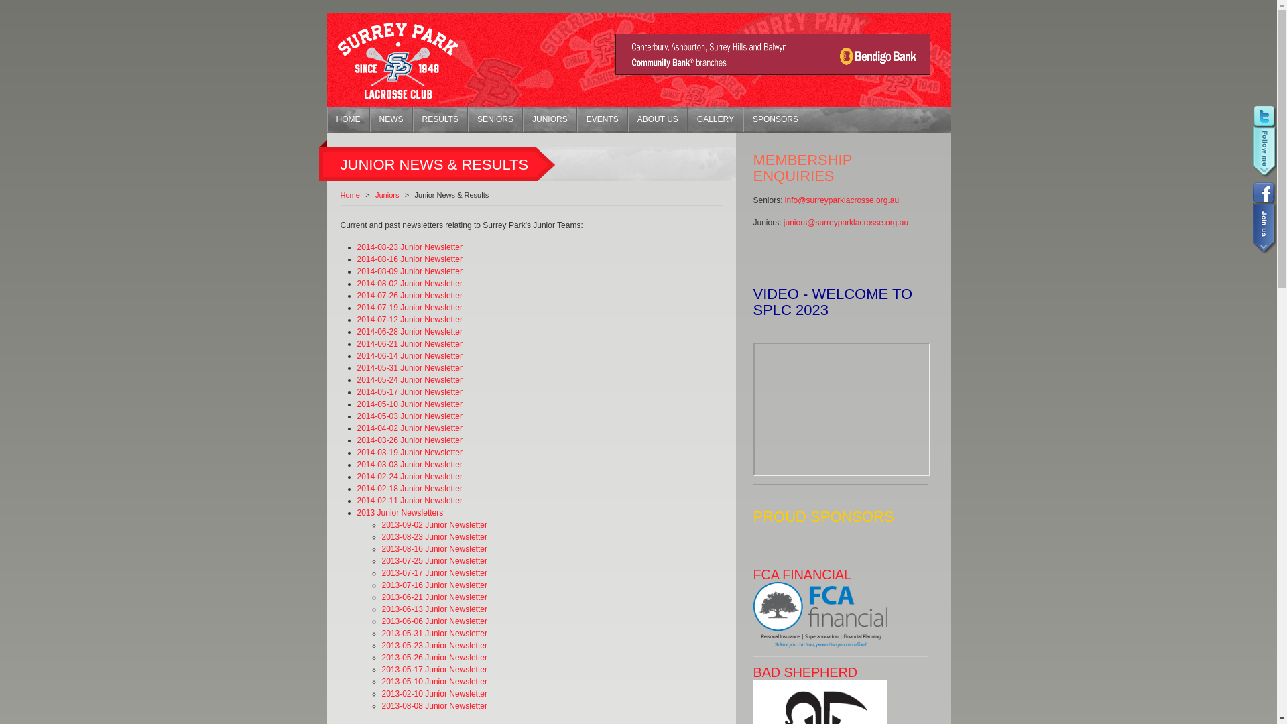 The height and width of the screenshot is (724, 1287). I want to click on 2014-03-03 Junior Newsletter, so click(409, 465).